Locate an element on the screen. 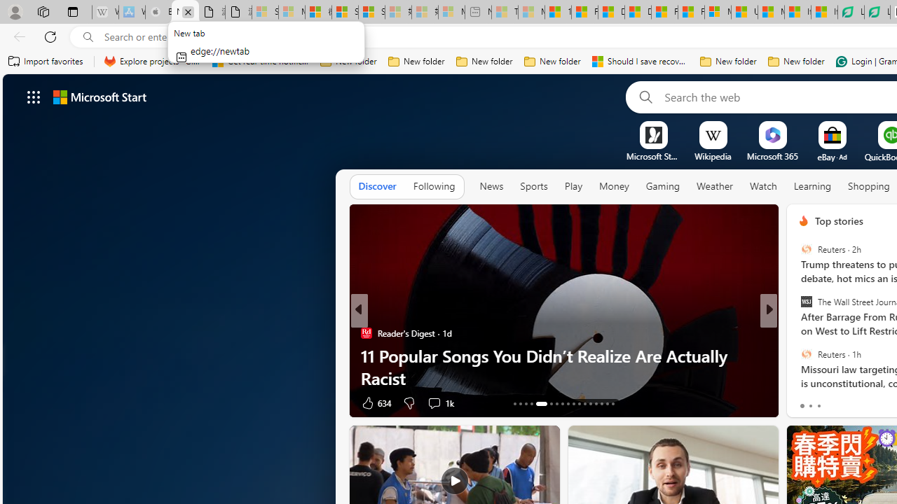  AutomationID: tab-21 is located at coordinates (568, 403).